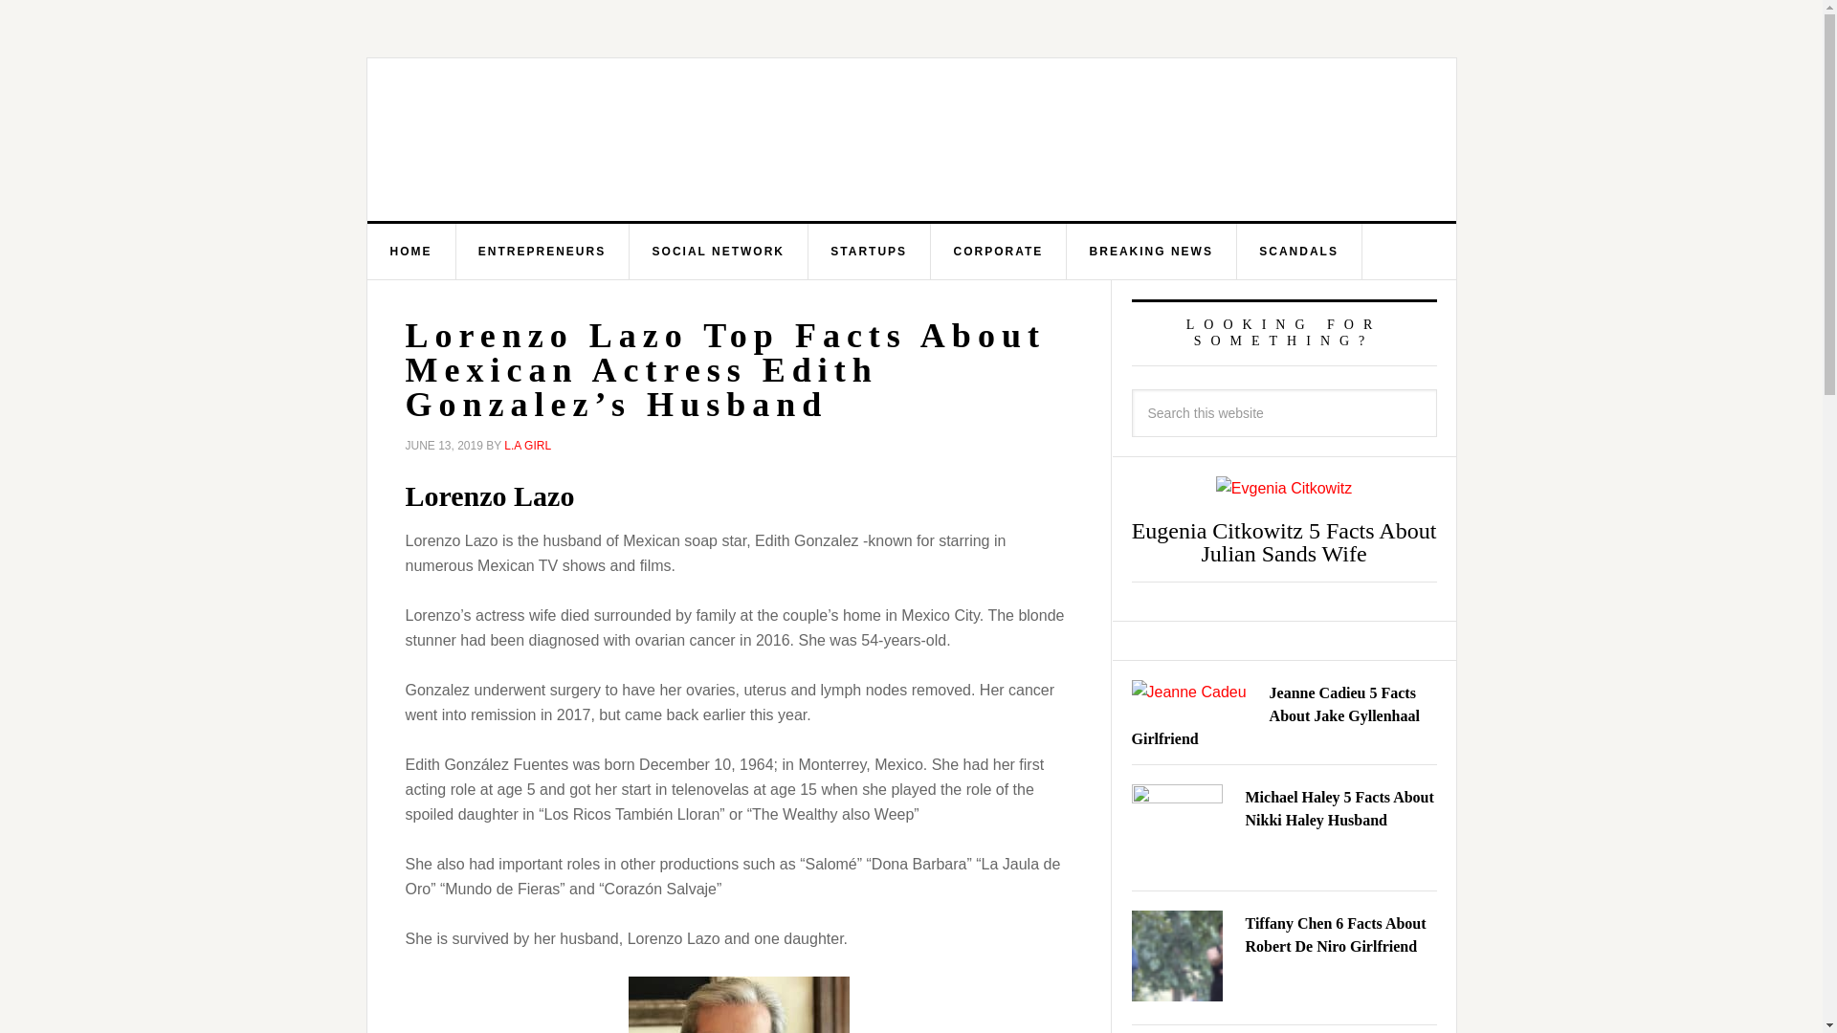 The image size is (1837, 1033). Describe the element at coordinates (1339, 809) in the screenshot. I see `Michael Haley 5 Facts About Nikki Haley Husband` at that location.